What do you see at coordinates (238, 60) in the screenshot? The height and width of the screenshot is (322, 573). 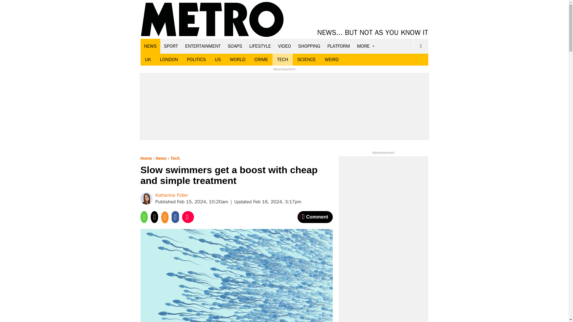 I see `WORLD` at bounding box center [238, 60].